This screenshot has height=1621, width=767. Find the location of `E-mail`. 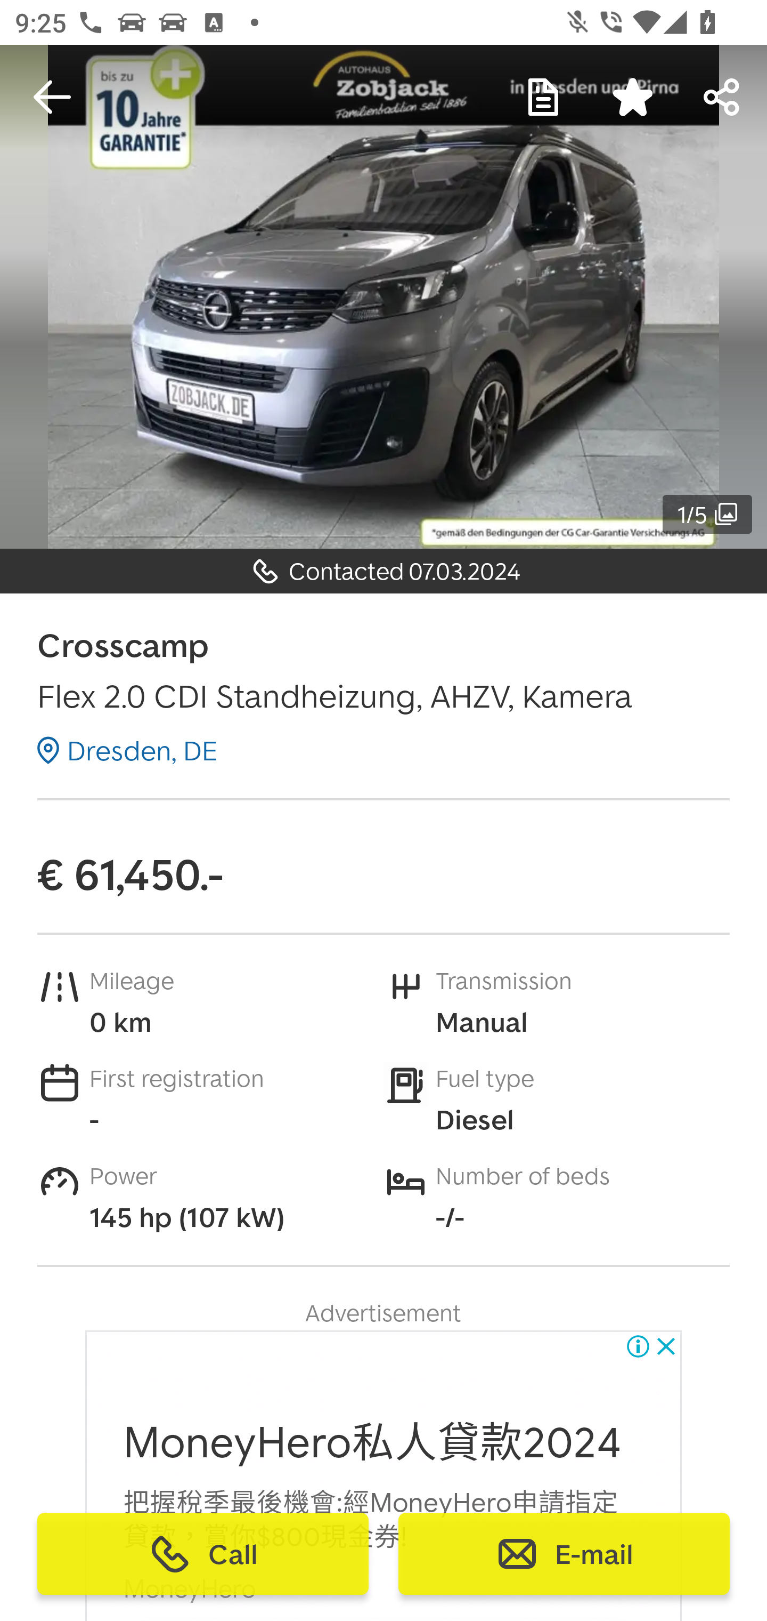

E-mail is located at coordinates (564, 1554).